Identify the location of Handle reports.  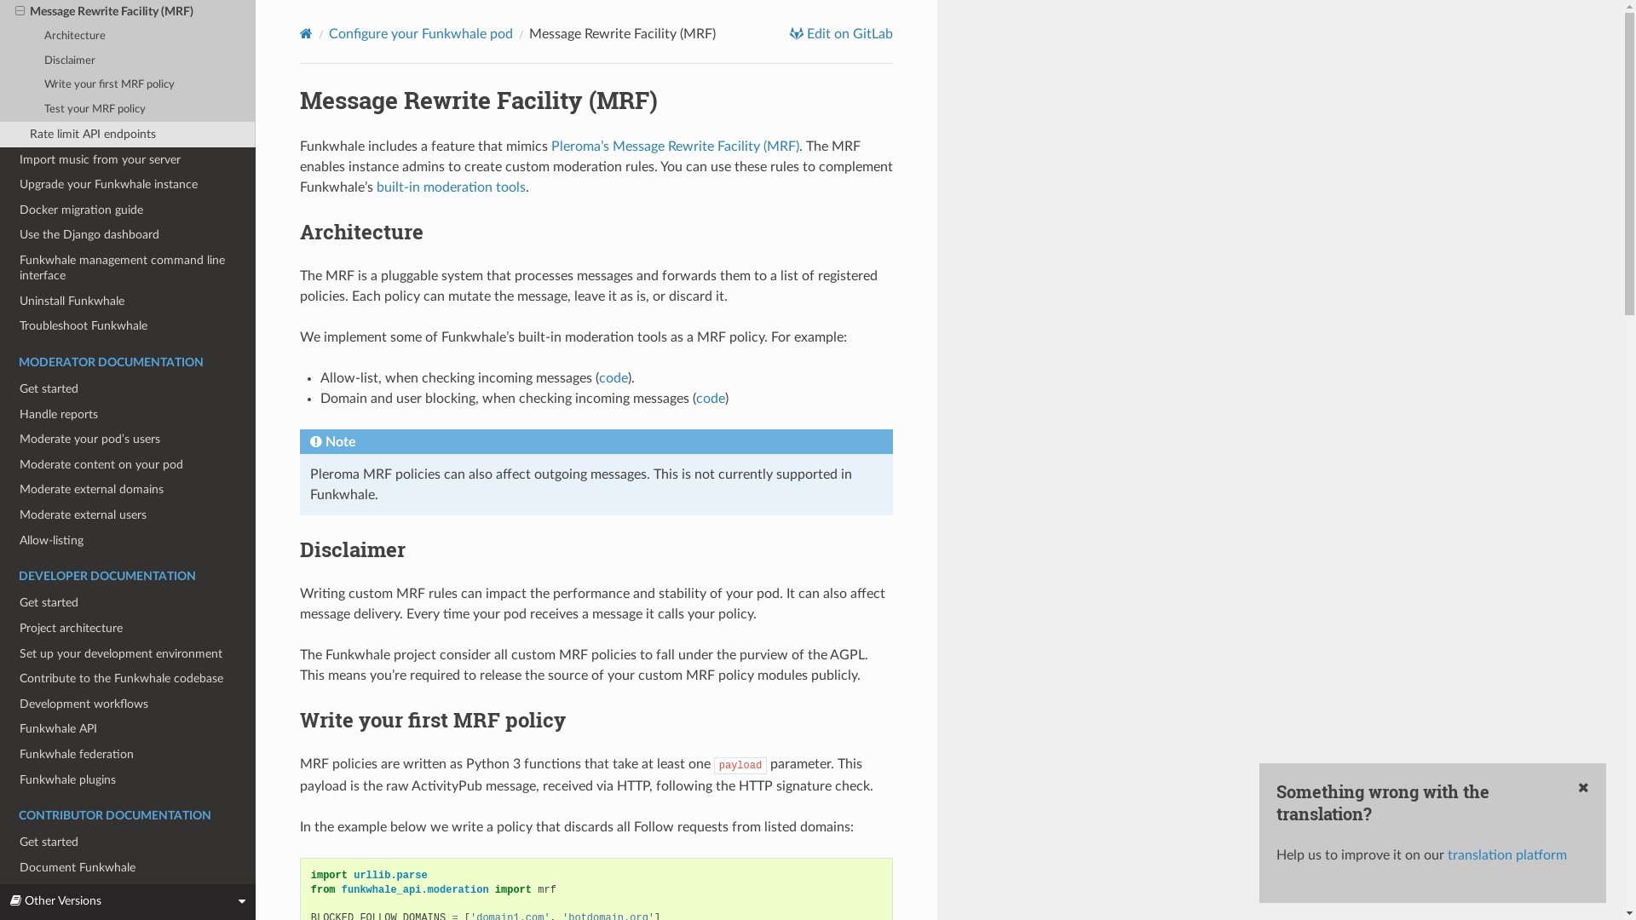
(128, 415).